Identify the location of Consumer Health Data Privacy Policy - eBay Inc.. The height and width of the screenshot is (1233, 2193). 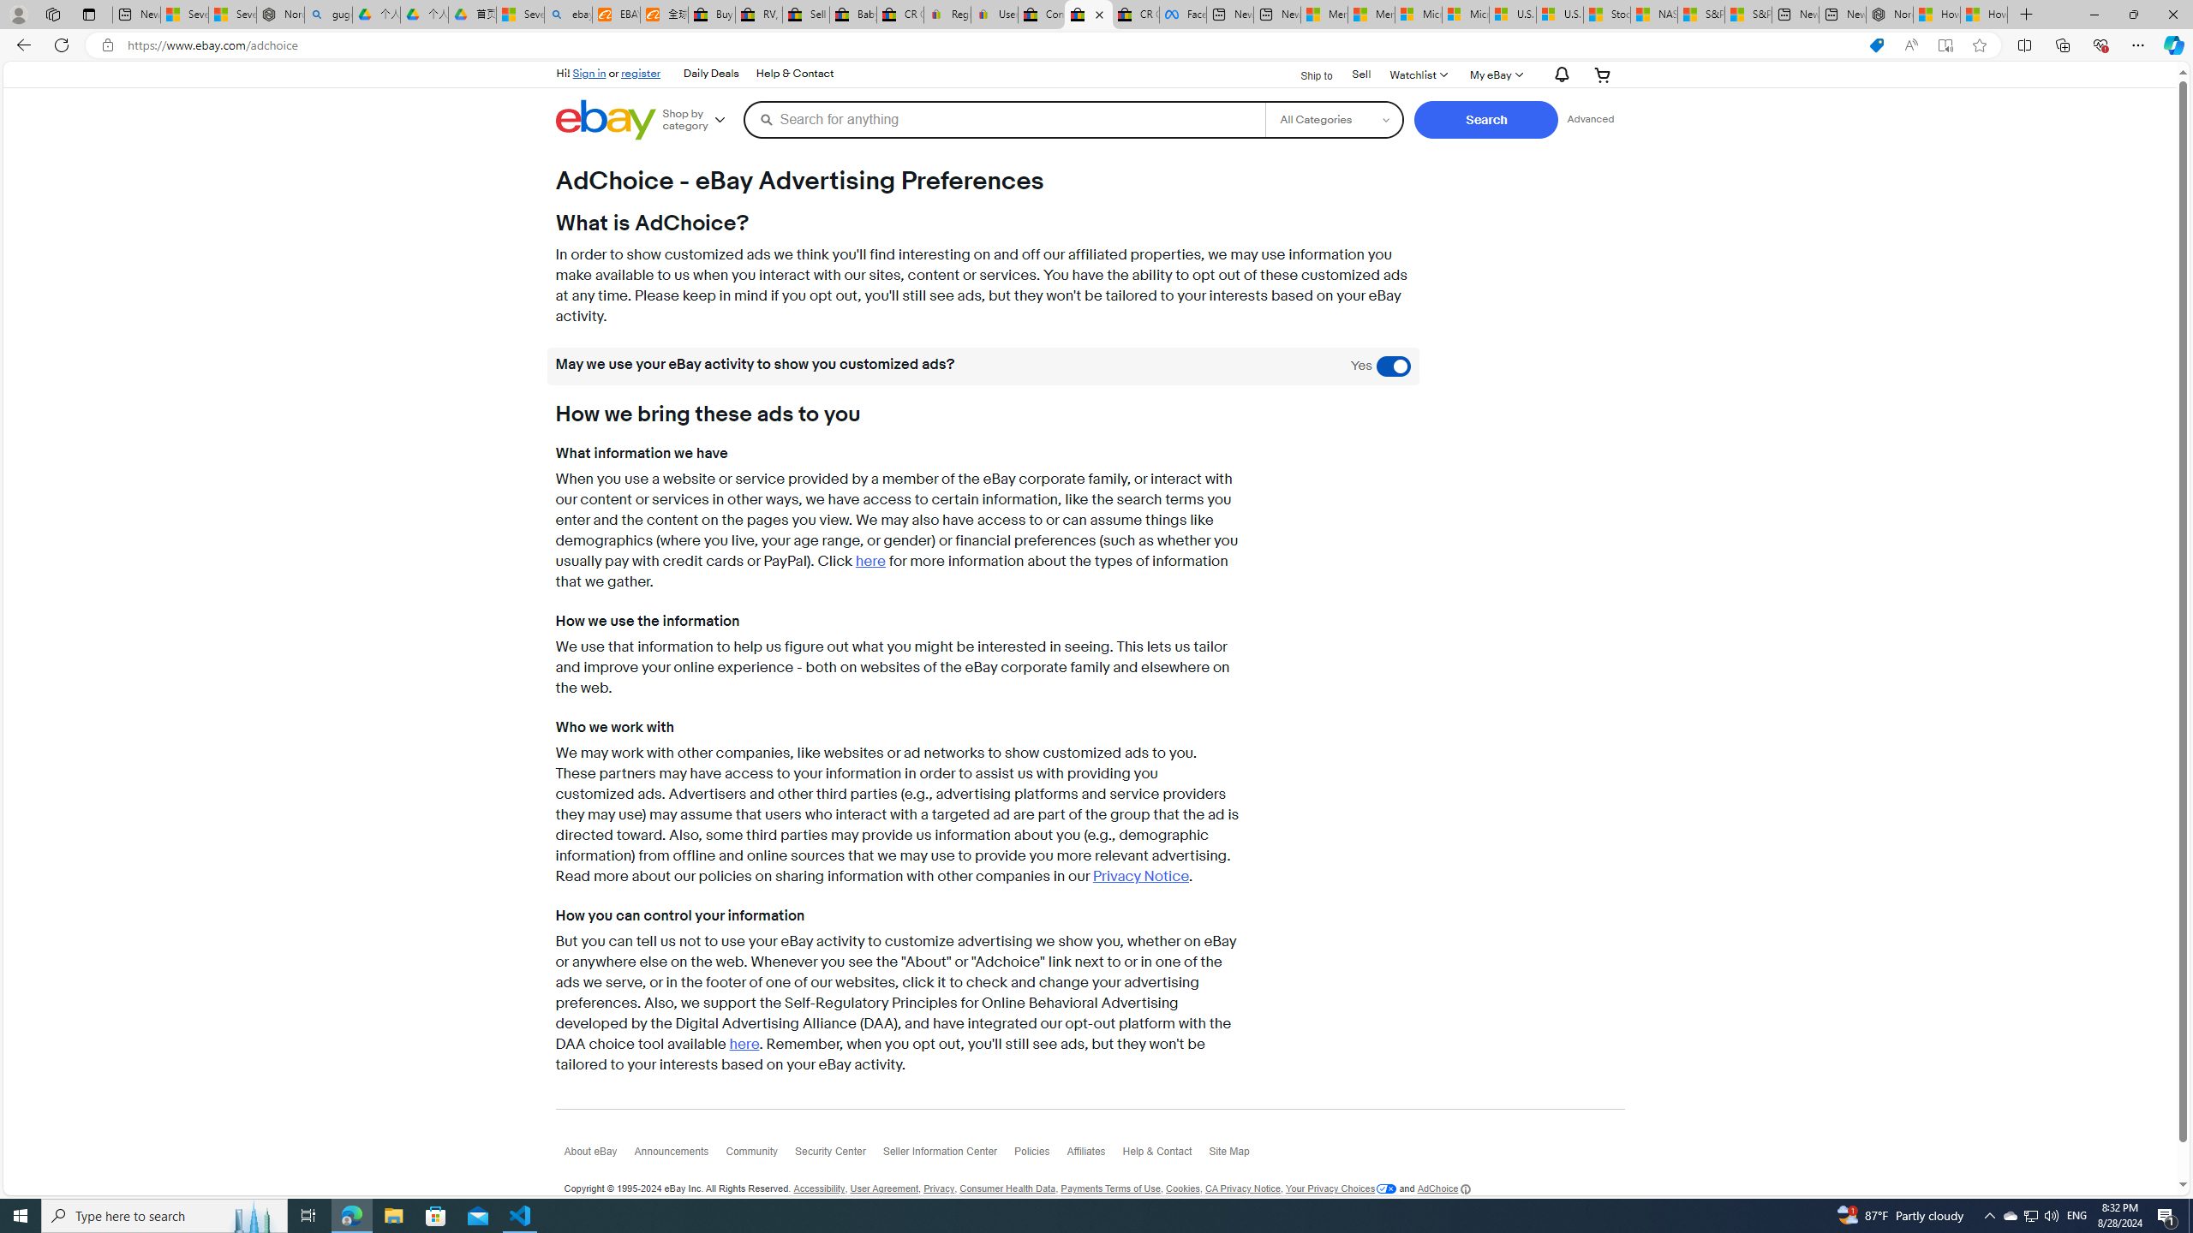
(1042, 15).